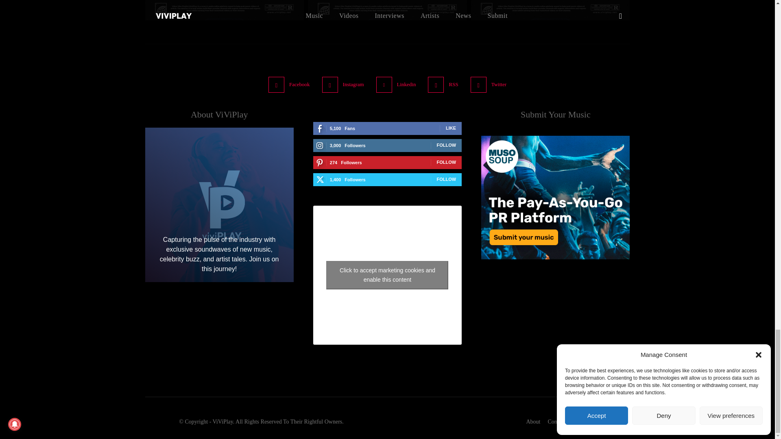 This screenshot has height=439, width=781. Describe the element at coordinates (330, 85) in the screenshot. I see `Instagram` at that location.